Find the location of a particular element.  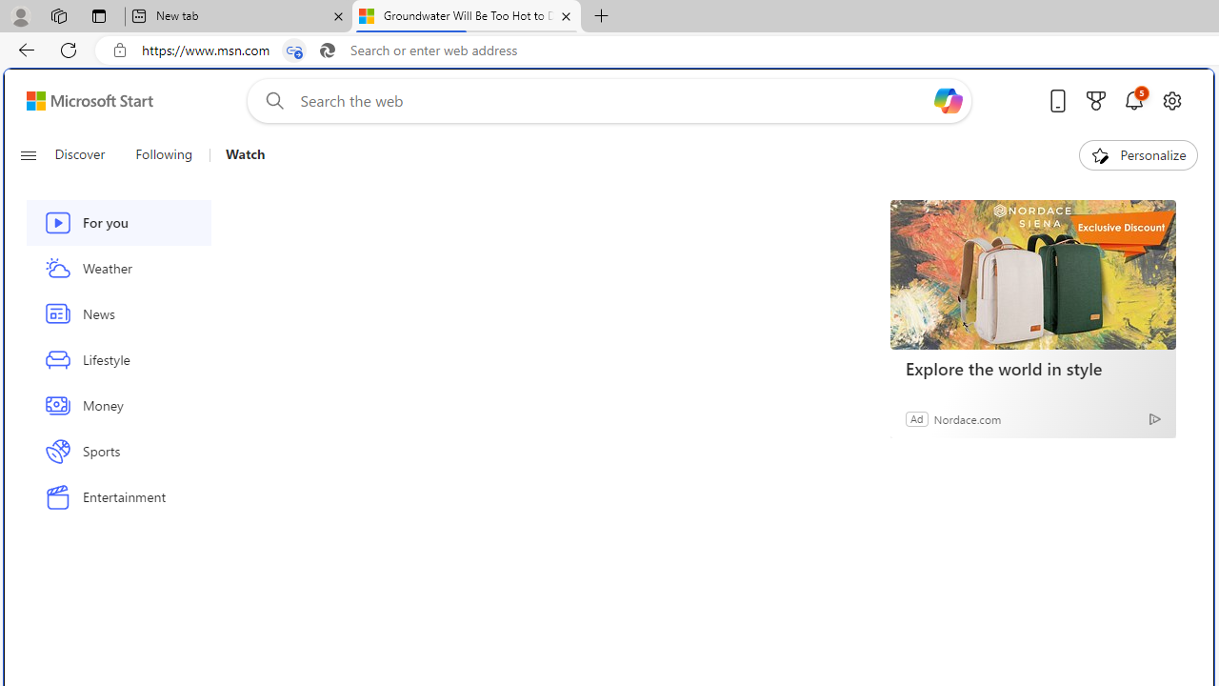

New tab is located at coordinates (238, 17).